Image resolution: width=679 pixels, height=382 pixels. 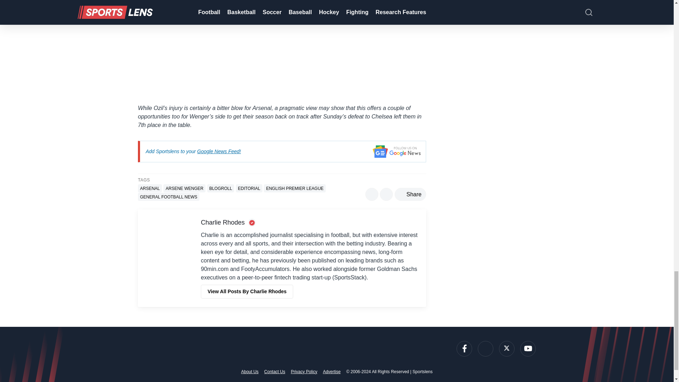 What do you see at coordinates (168, 197) in the screenshot?
I see `GENERAL FOOTBALL NEWS` at bounding box center [168, 197].